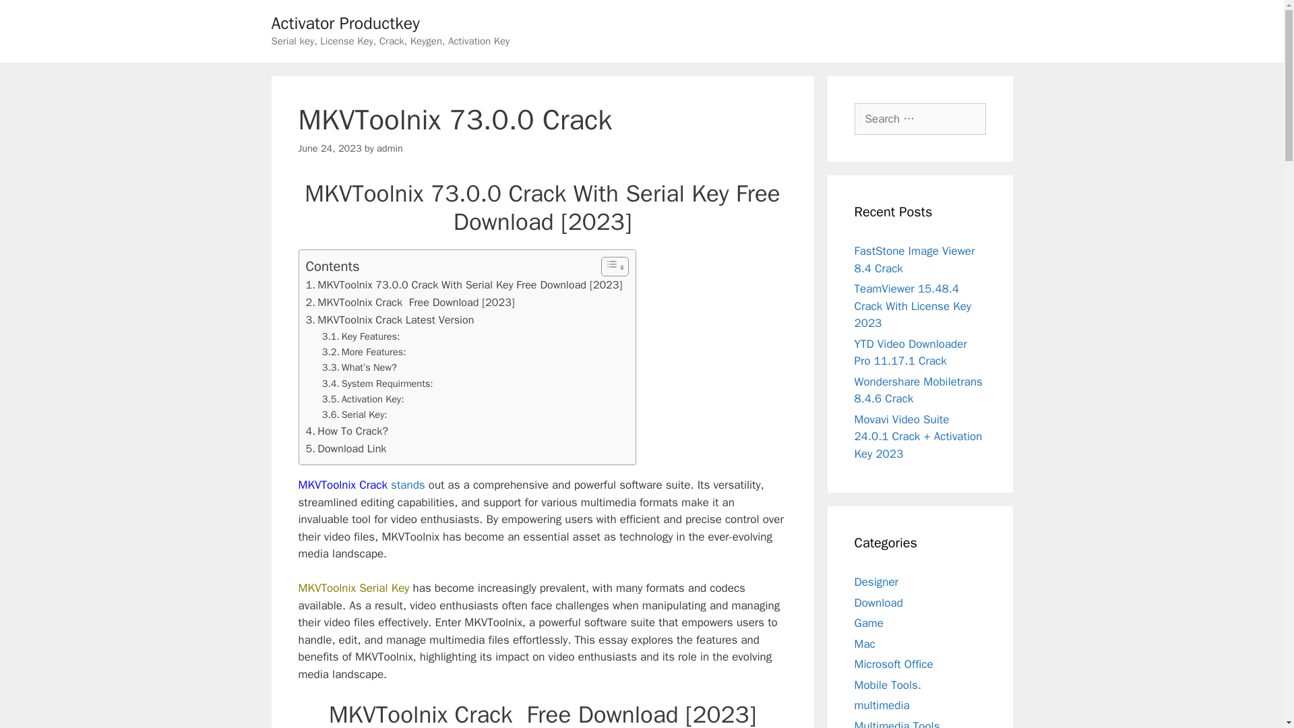  Describe the element at coordinates (910, 353) in the screenshot. I see `YTD Video Downloader Pro 11.17.1 Crack` at that location.